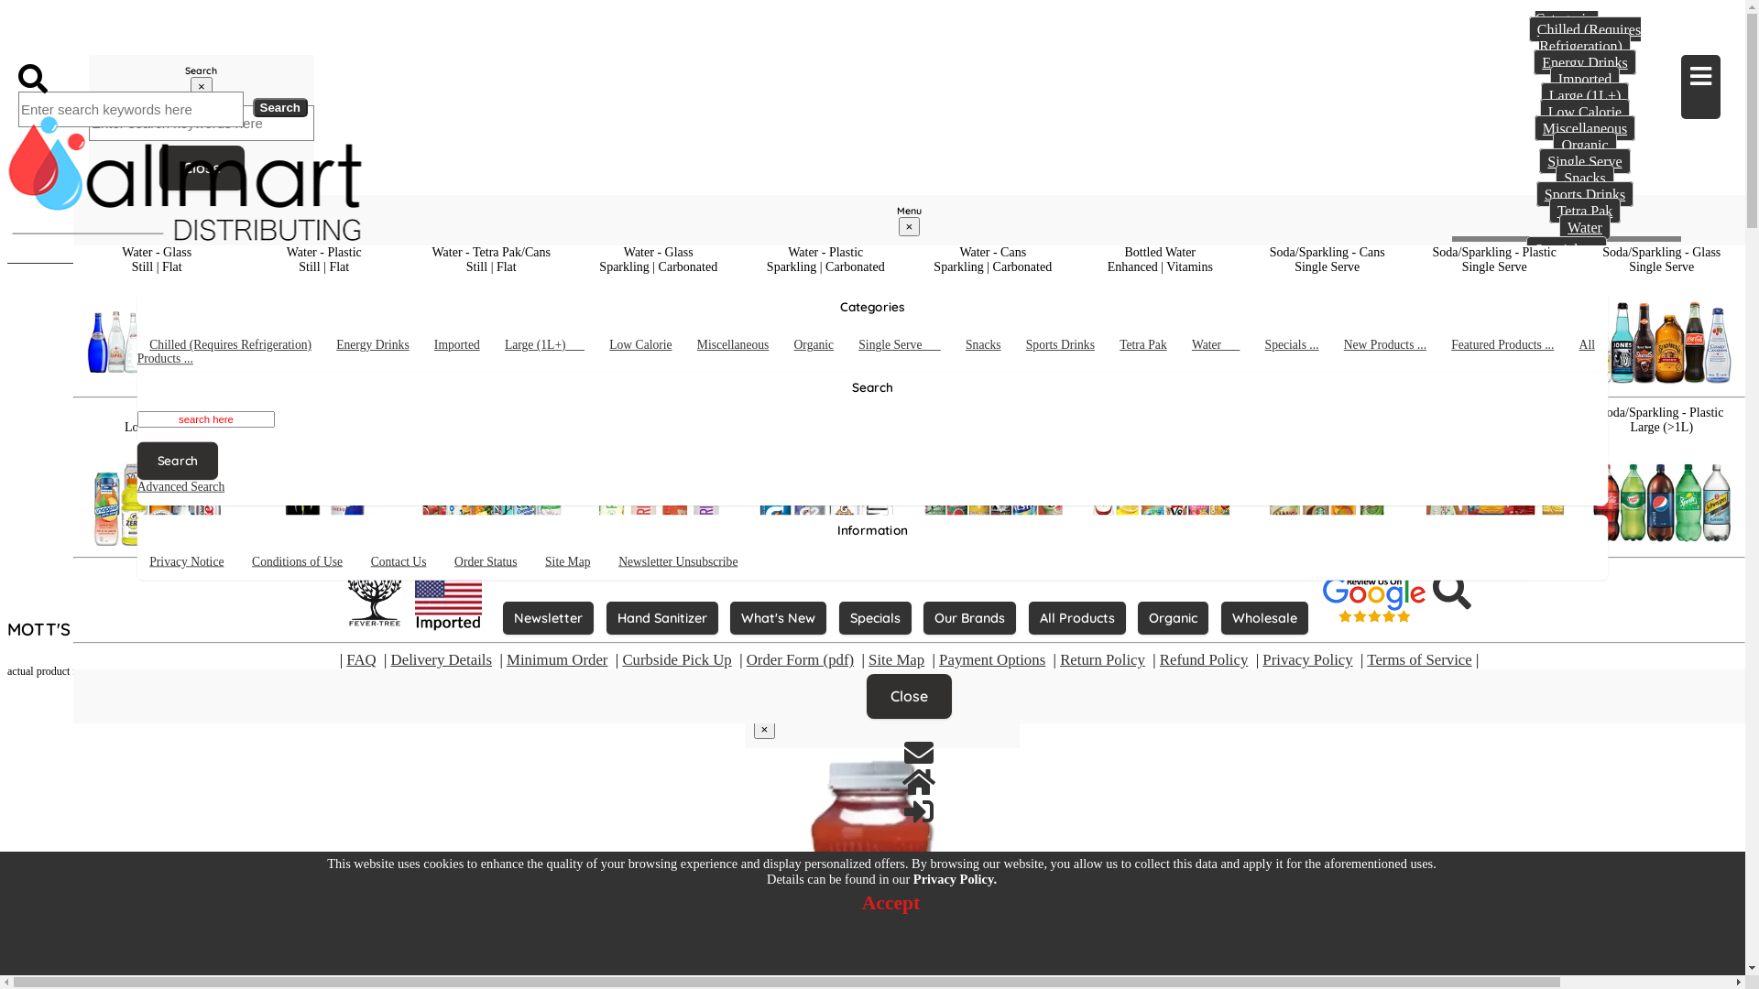 The width and height of the screenshot is (1759, 989). What do you see at coordinates (1264, 619) in the screenshot?
I see `Wholesale` at bounding box center [1264, 619].